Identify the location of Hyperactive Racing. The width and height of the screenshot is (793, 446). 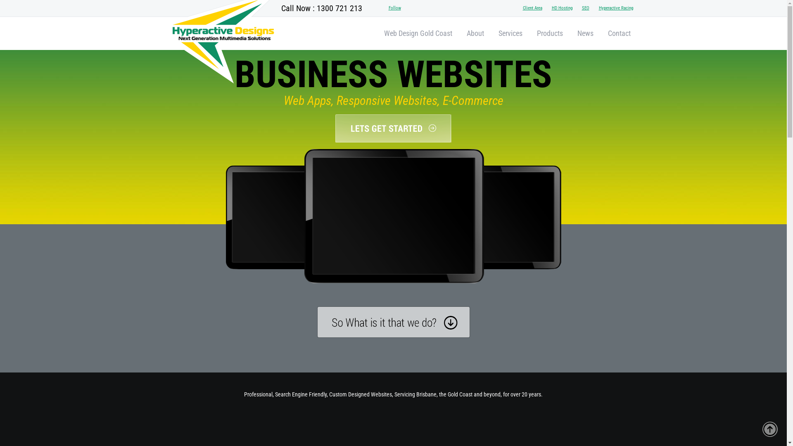
(616, 8).